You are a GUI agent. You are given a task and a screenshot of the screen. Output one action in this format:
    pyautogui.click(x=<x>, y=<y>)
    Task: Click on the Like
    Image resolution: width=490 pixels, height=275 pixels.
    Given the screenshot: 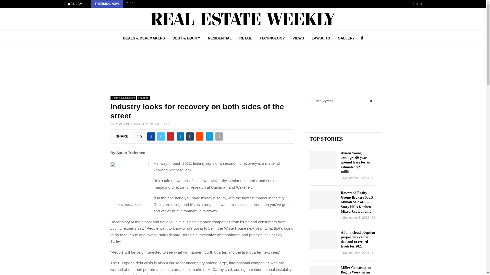 What is the action you would take?
    pyautogui.click(x=139, y=136)
    